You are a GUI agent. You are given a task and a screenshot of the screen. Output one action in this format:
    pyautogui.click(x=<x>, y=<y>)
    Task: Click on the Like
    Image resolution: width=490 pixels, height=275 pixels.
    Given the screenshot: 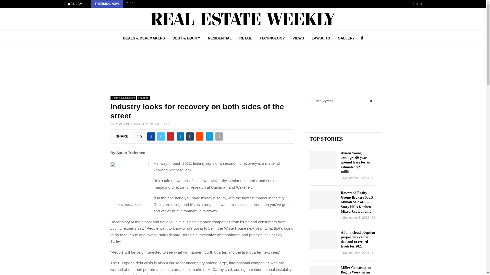 What is the action you would take?
    pyautogui.click(x=139, y=136)
    